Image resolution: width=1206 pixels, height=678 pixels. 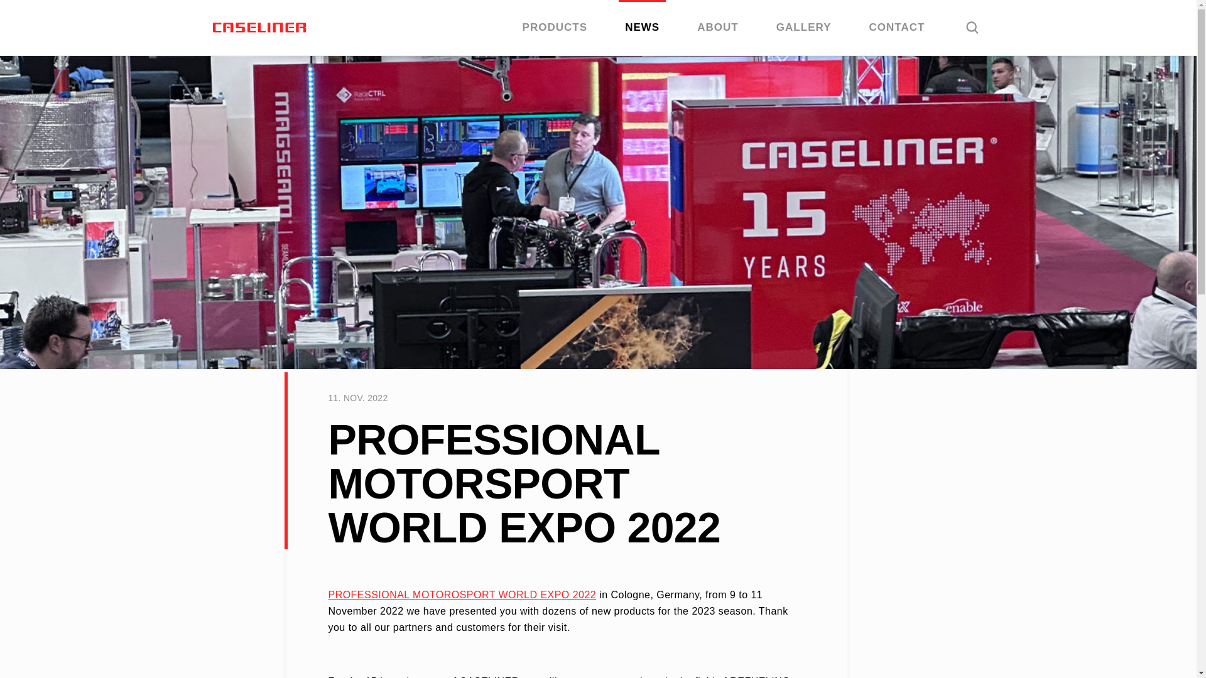 What do you see at coordinates (972, 28) in the screenshot?
I see `Search` at bounding box center [972, 28].